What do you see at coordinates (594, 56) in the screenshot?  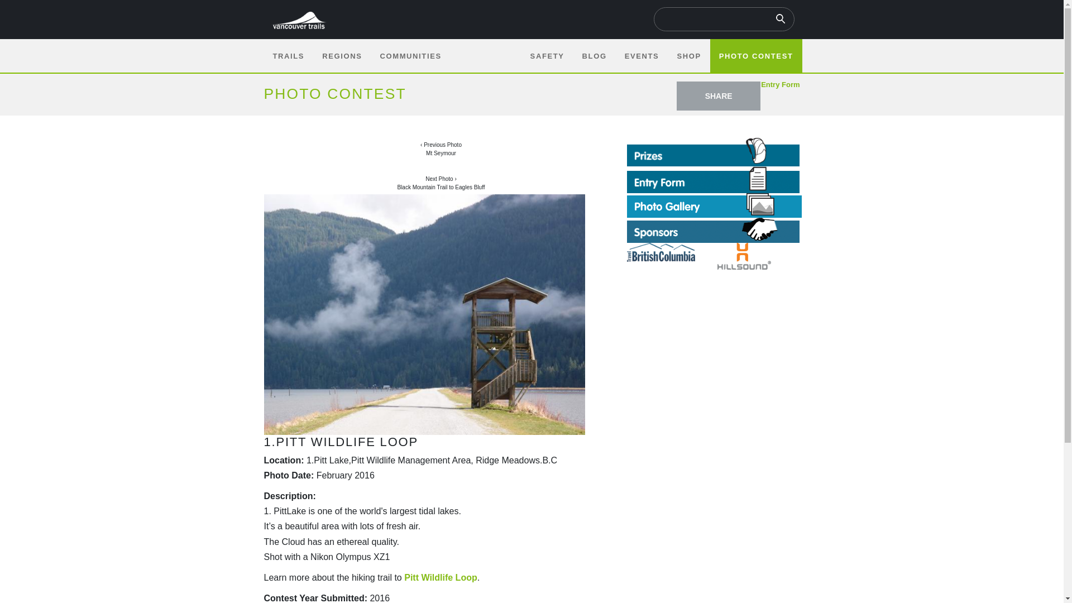 I see `Blog` at bounding box center [594, 56].